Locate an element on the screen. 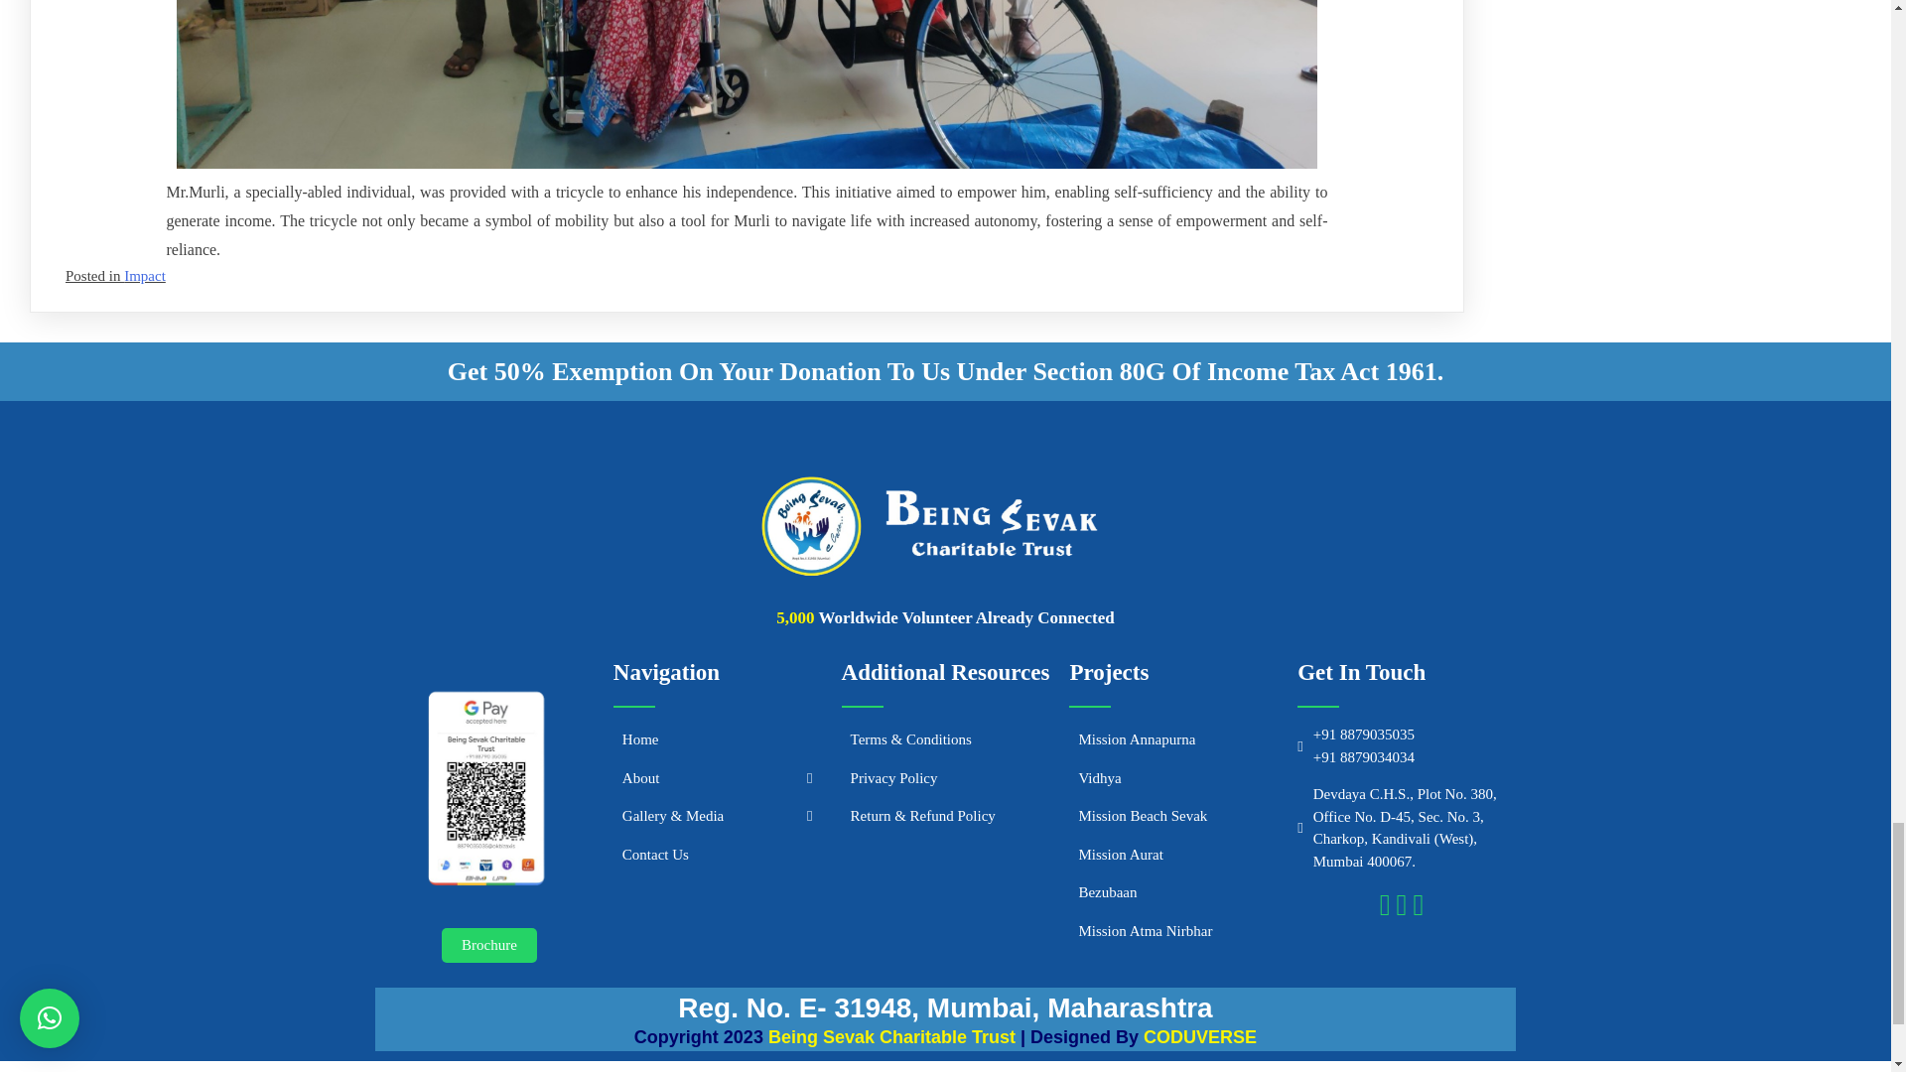 The image size is (1906, 1072). WhatsApp-Image-2023-11-20-at-16.58.46-1 is located at coordinates (747, 83).